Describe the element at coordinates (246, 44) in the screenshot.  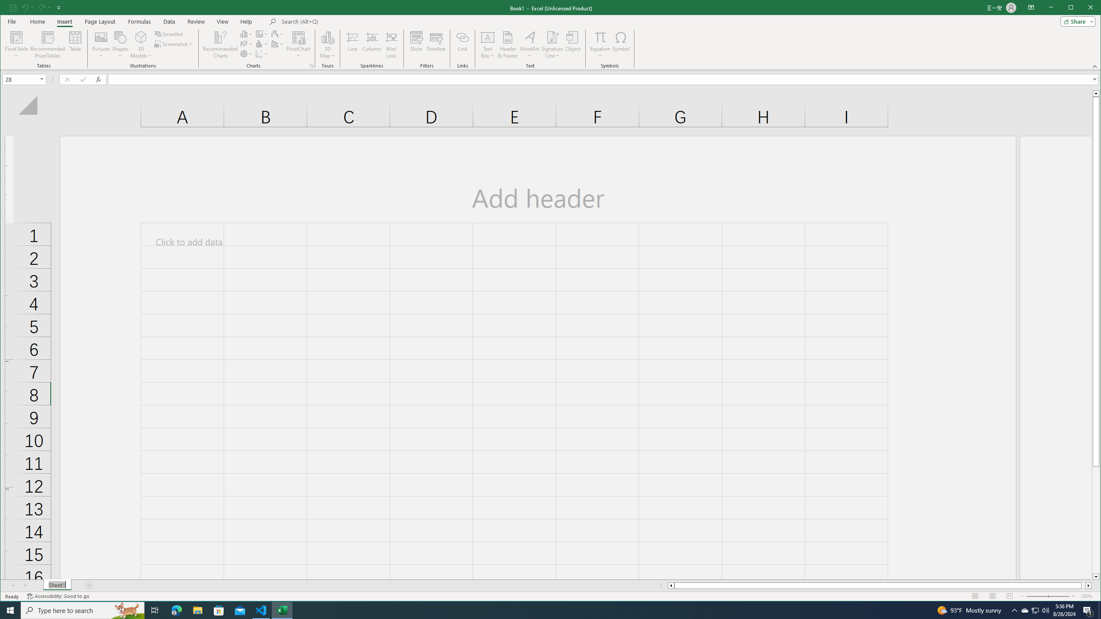
I see `Insert Line or Area Chart` at that location.